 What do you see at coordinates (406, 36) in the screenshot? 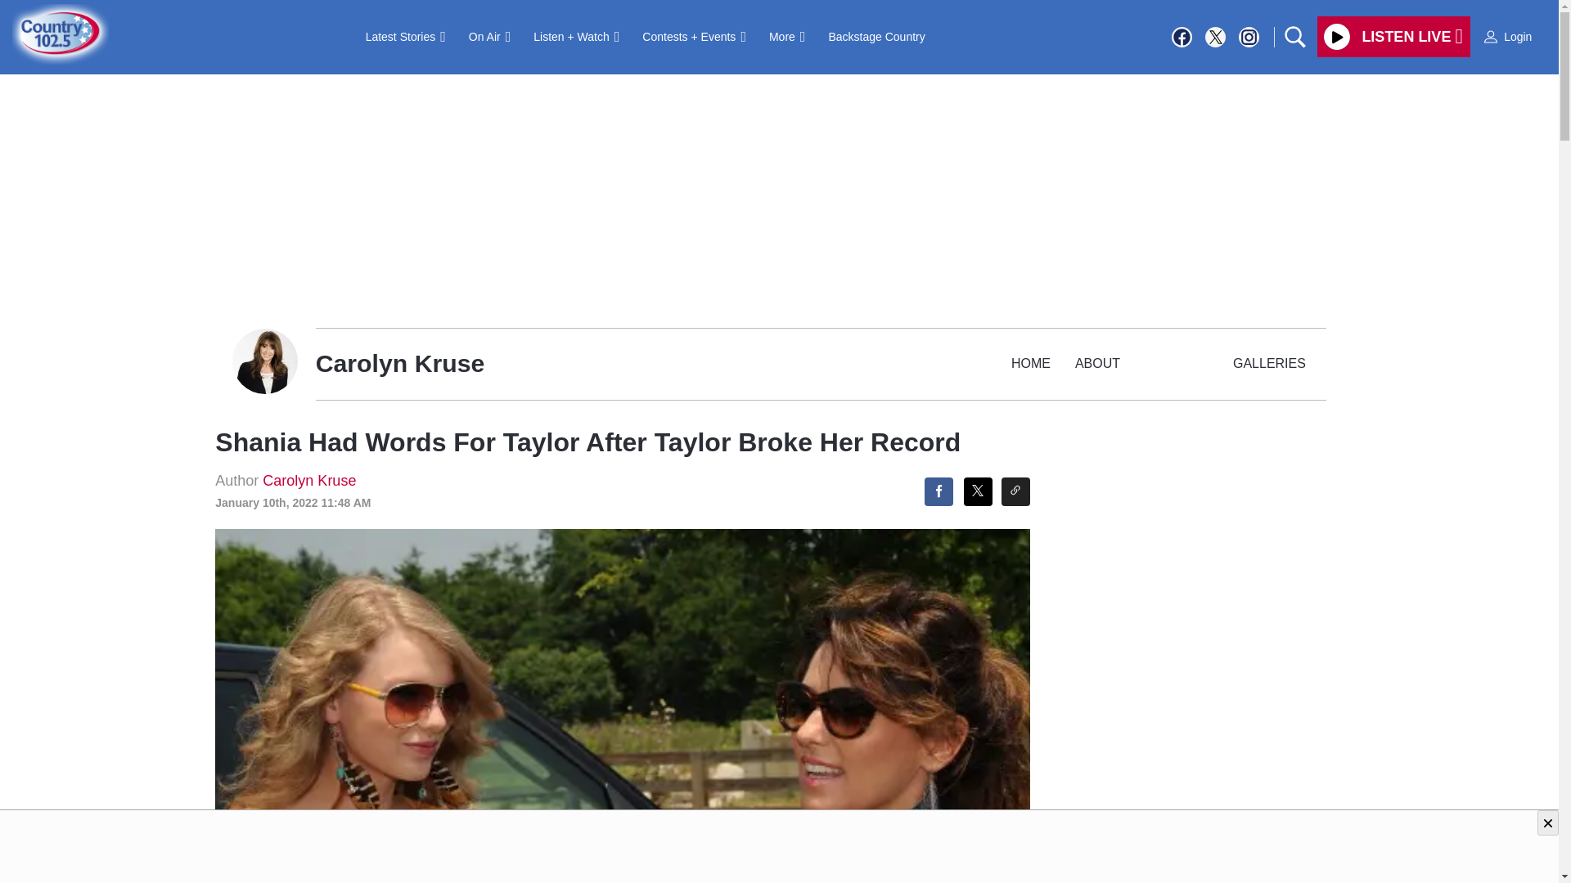
I see `Latest Stories` at bounding box center [406, 36].